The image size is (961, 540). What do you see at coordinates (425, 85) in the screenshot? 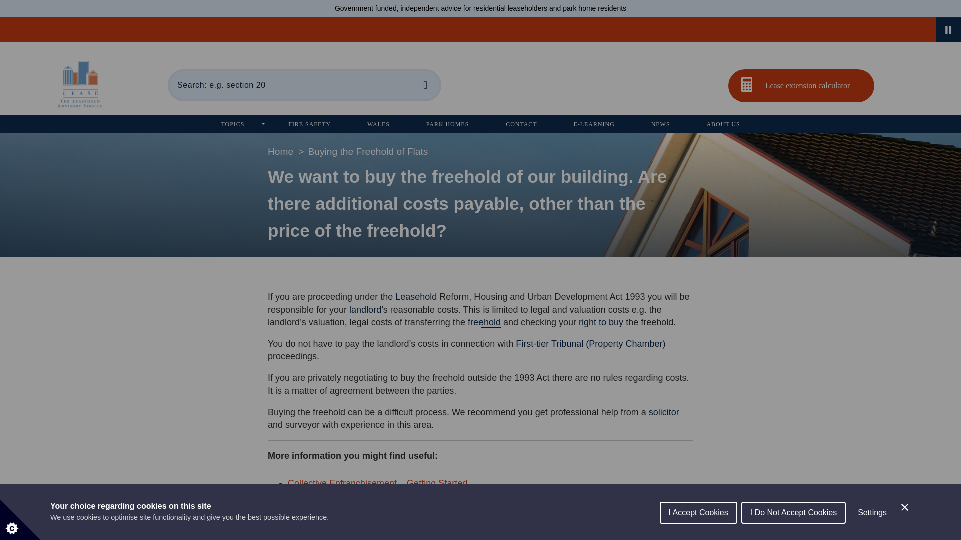
I see `Submit Search` at bounding box center [425, 85].